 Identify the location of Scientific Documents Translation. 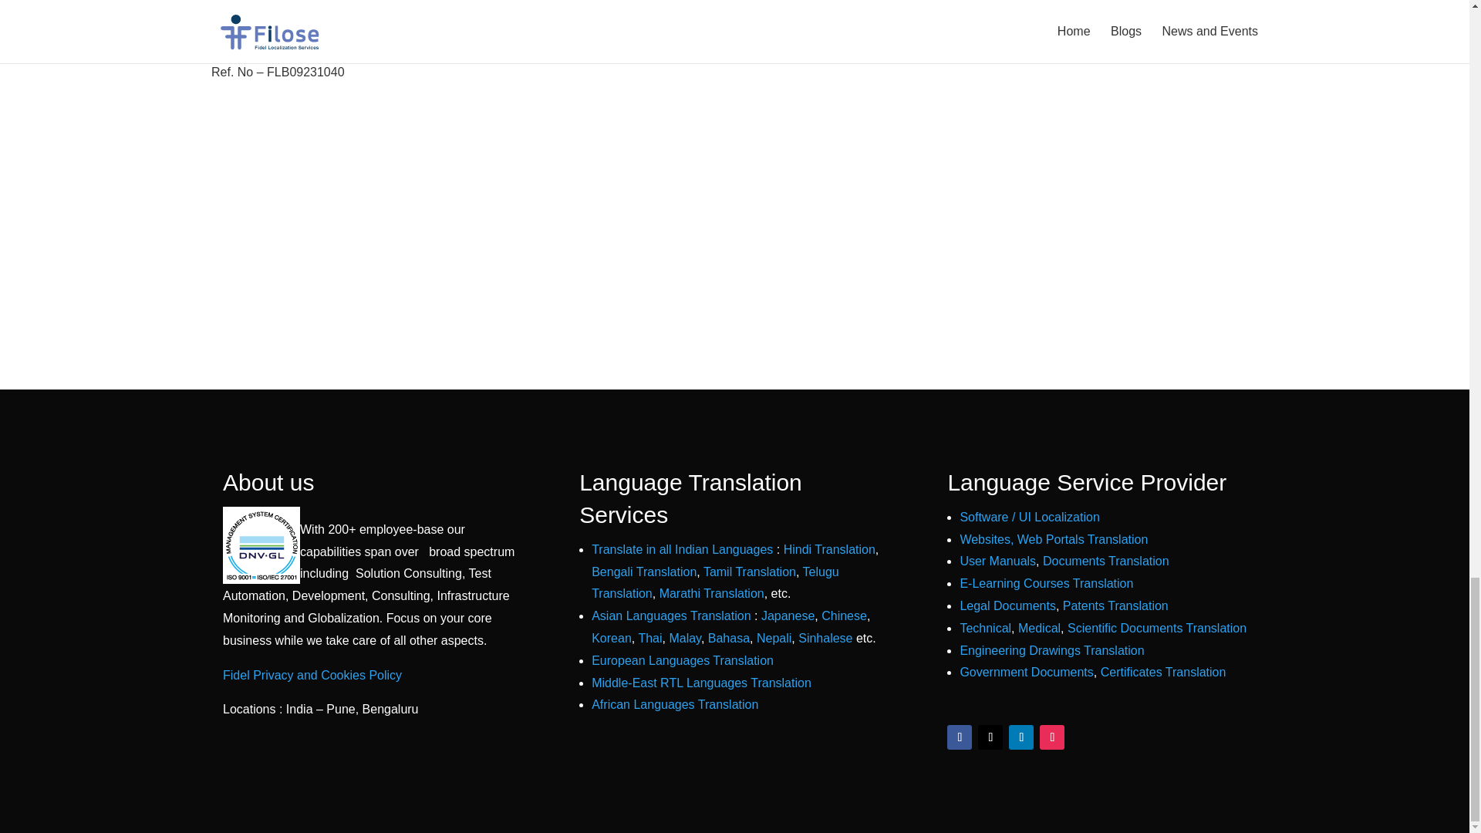
(1157, 628).